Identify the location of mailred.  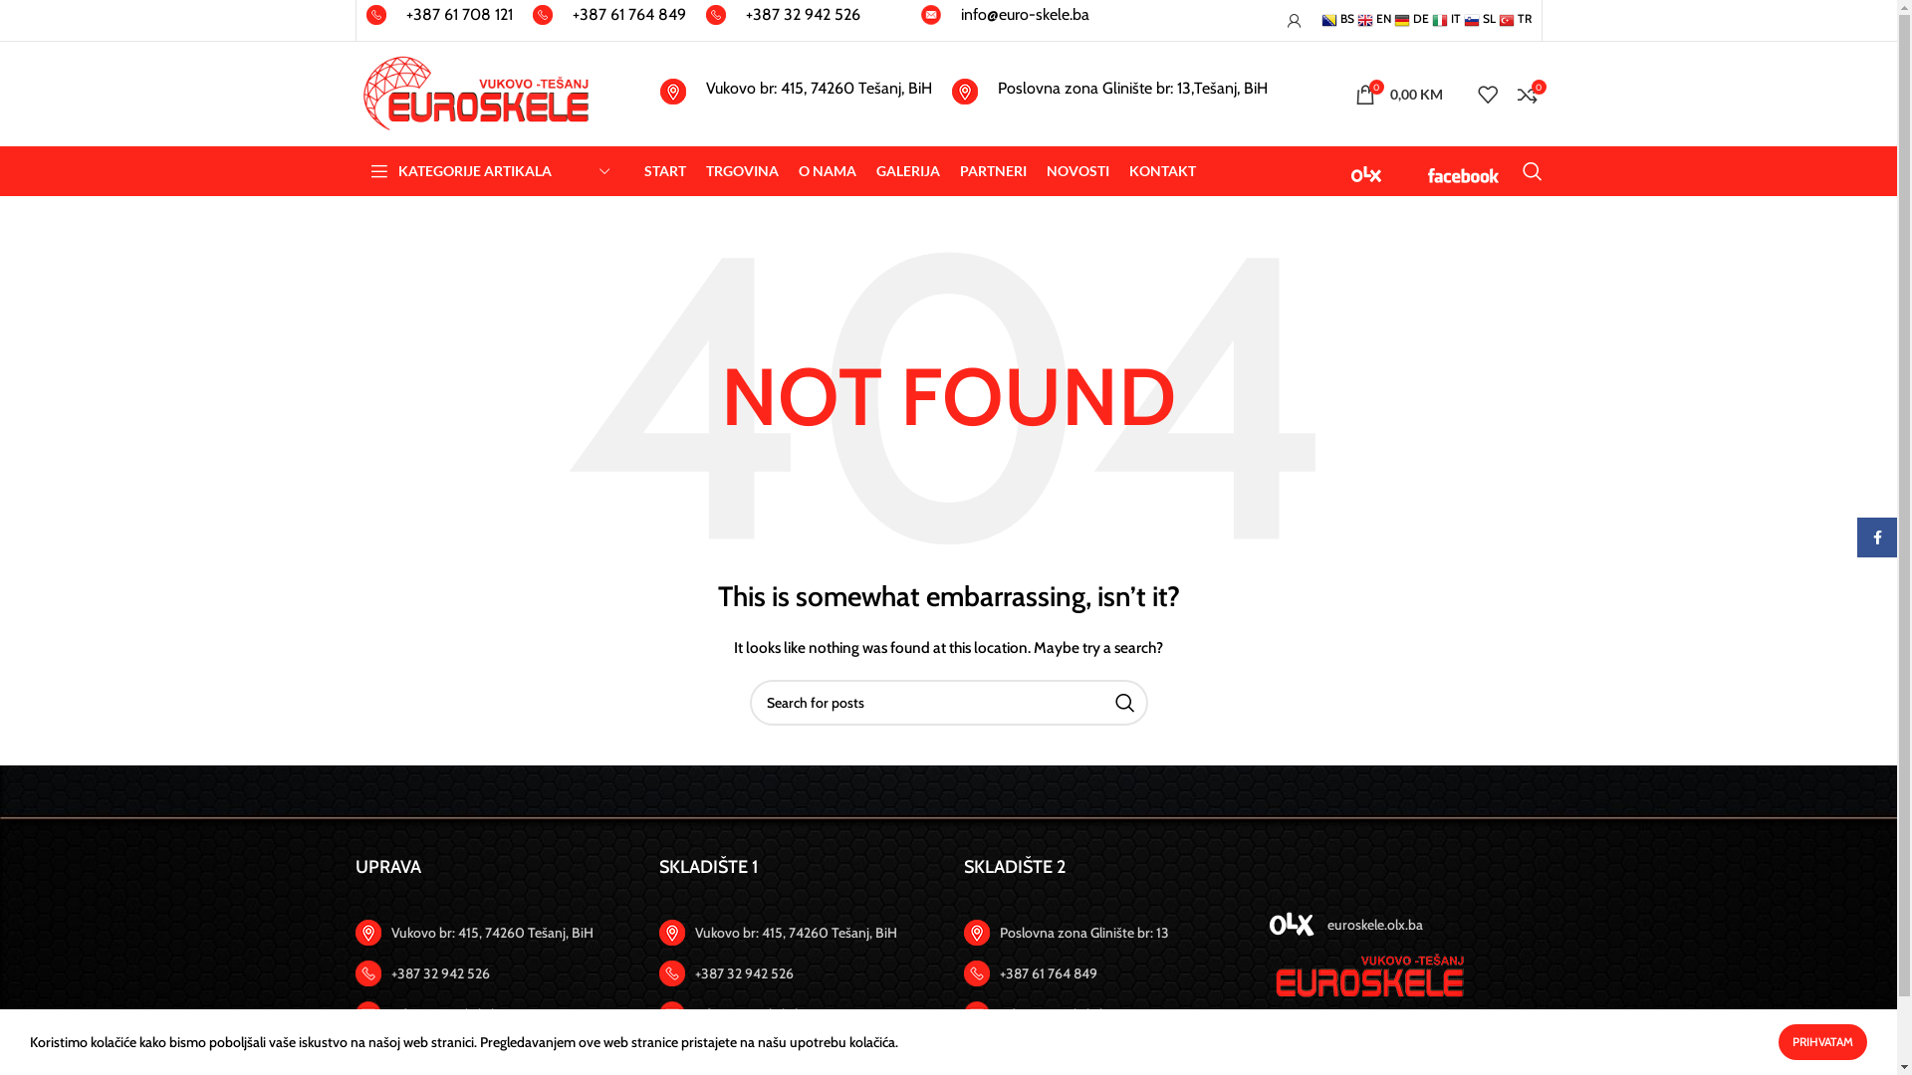
(930, 15).